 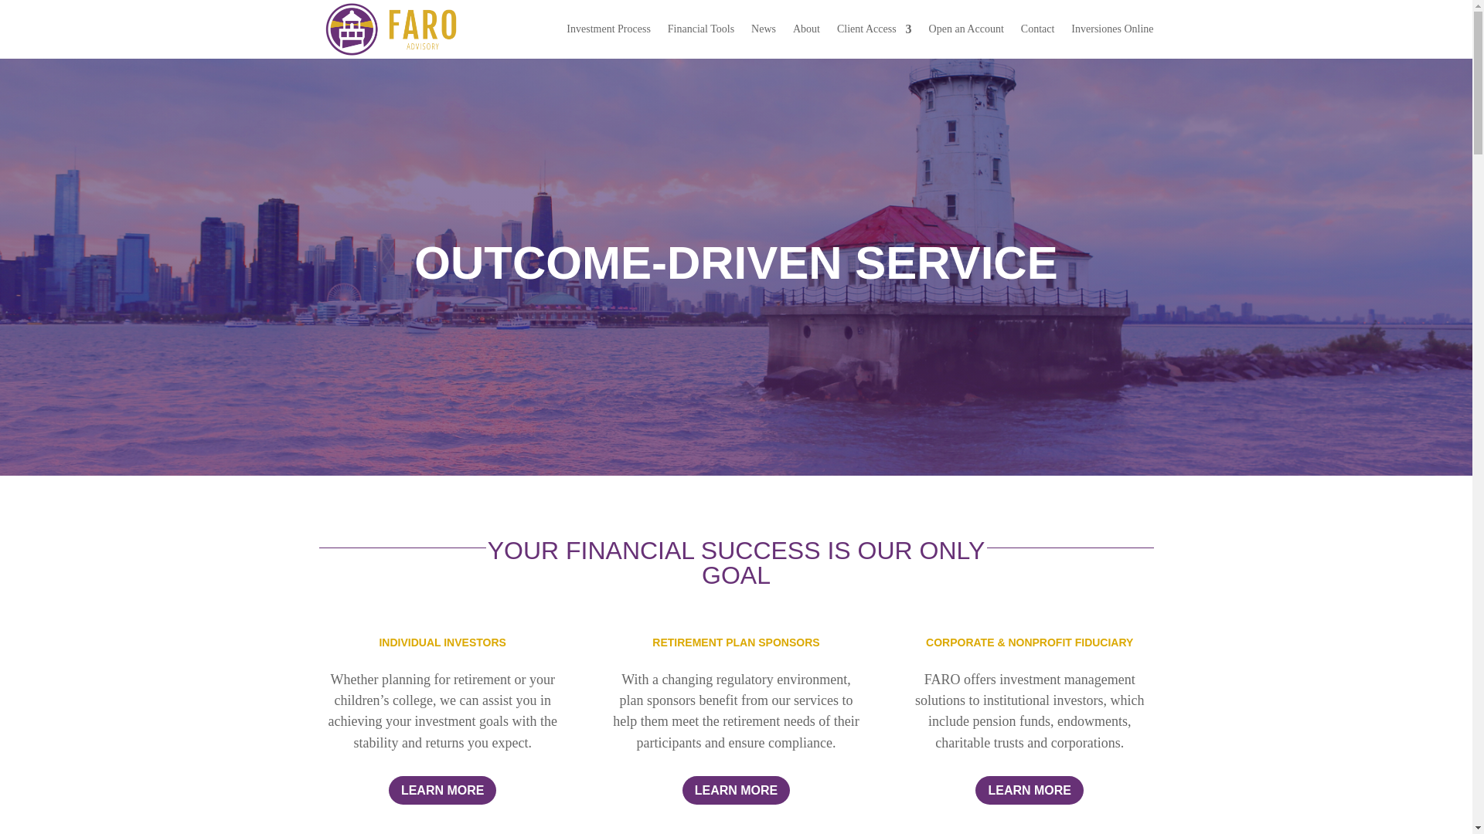 What do you see at coordinates (701, 29) in the screenshot?
I see `Financial Tools` at bounding box center [701, 29].